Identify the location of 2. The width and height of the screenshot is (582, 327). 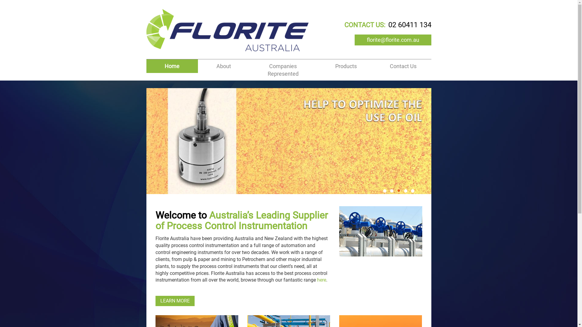
(392, 191).